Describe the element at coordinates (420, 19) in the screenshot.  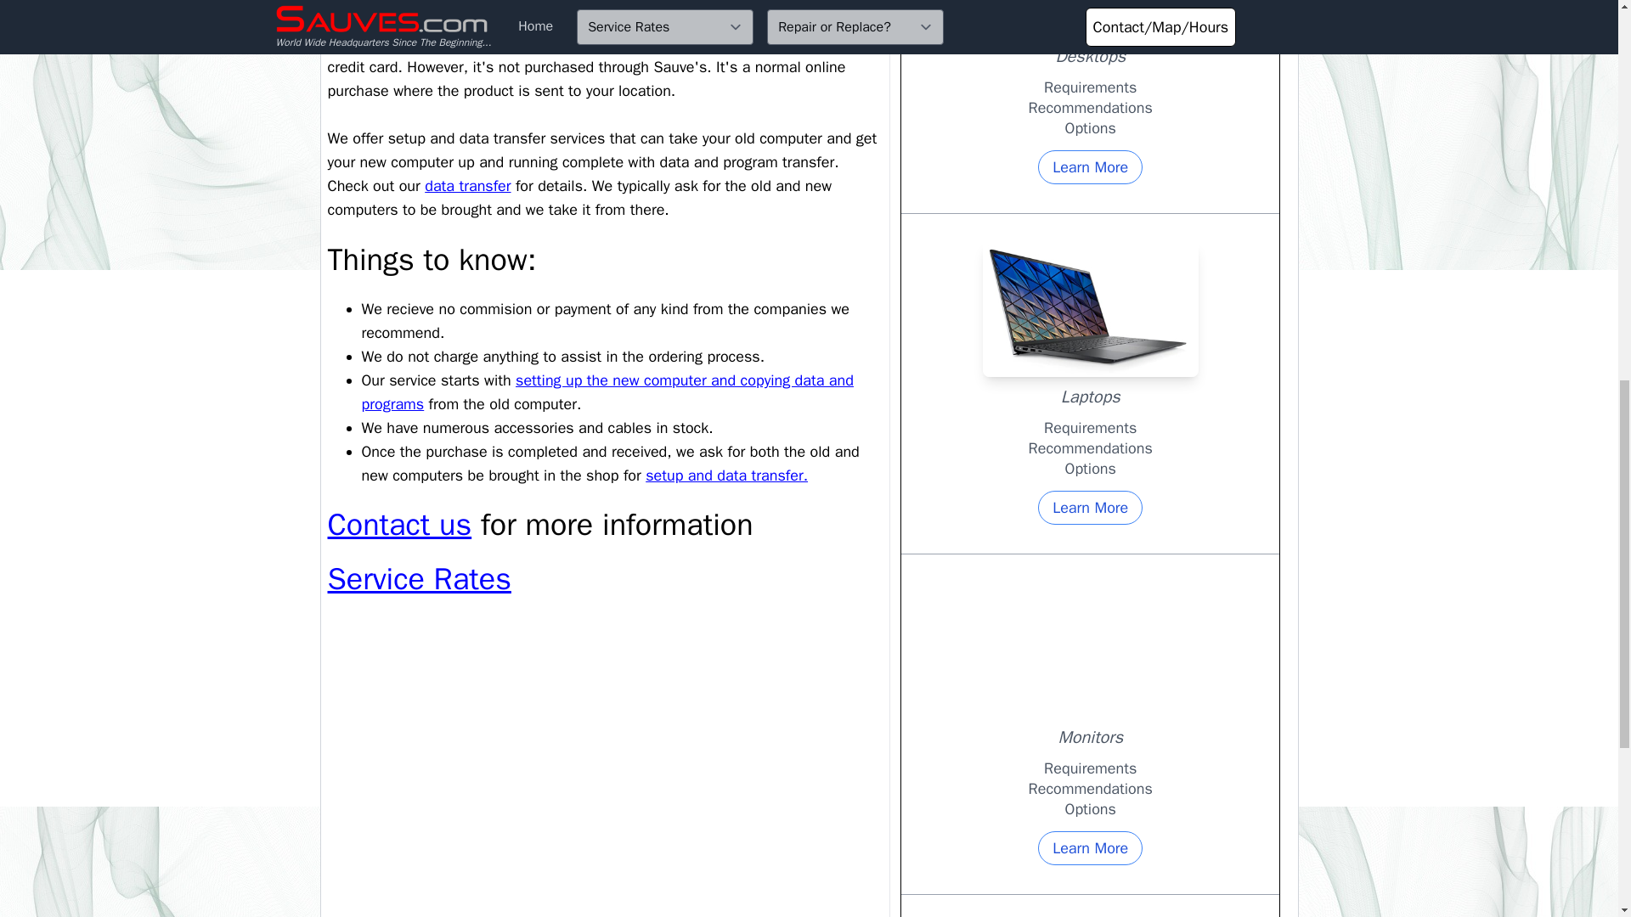
I see `More...` at that location.